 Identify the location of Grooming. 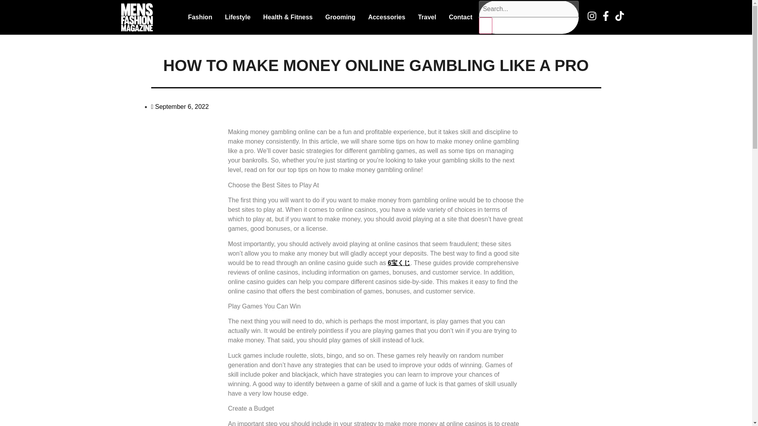
(340, 17).